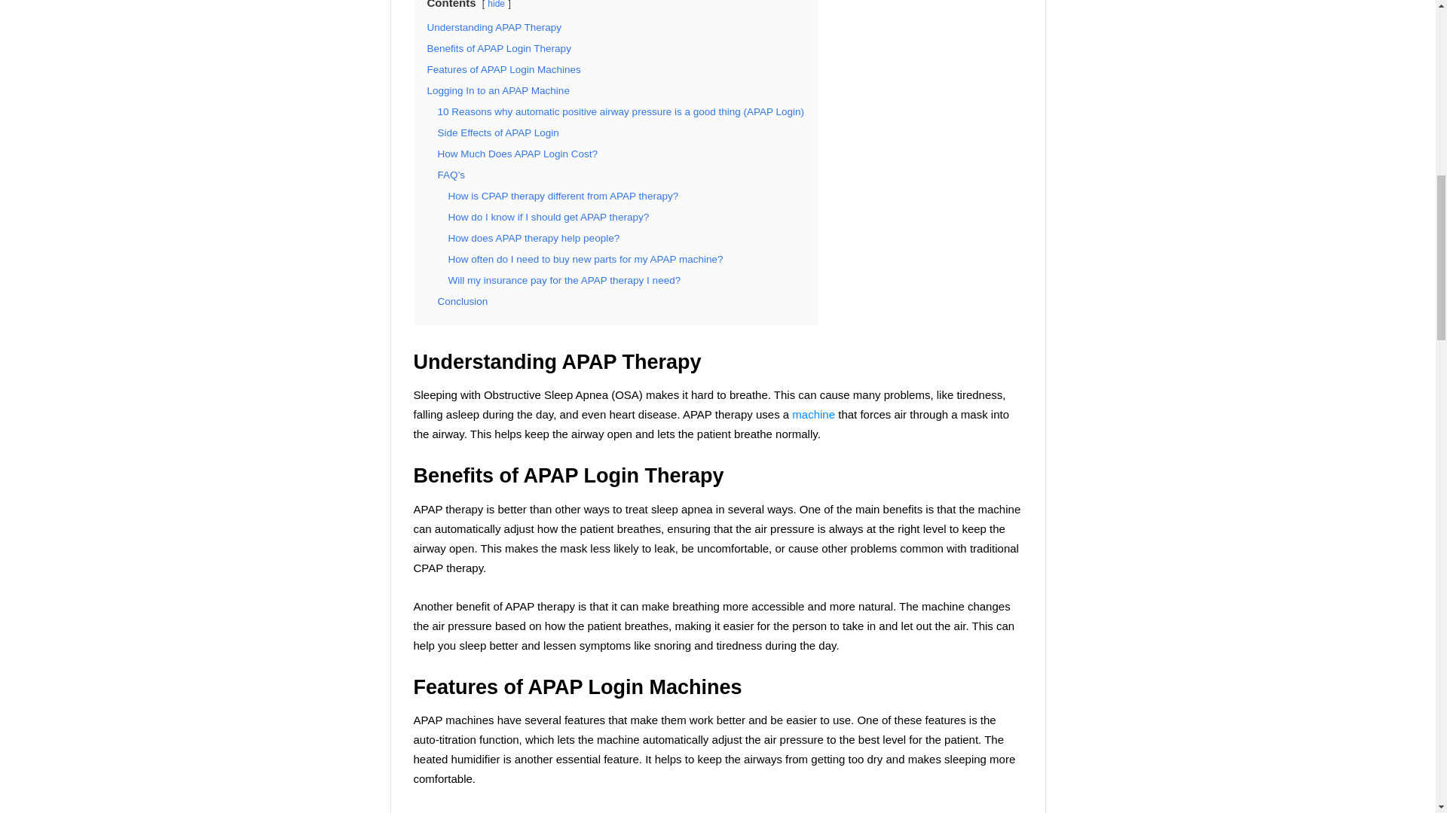  Describe the element at coordinates (564, 280) in the screenshot. I see `Will my insurance pay for the APAP therapy I need?` at that location.